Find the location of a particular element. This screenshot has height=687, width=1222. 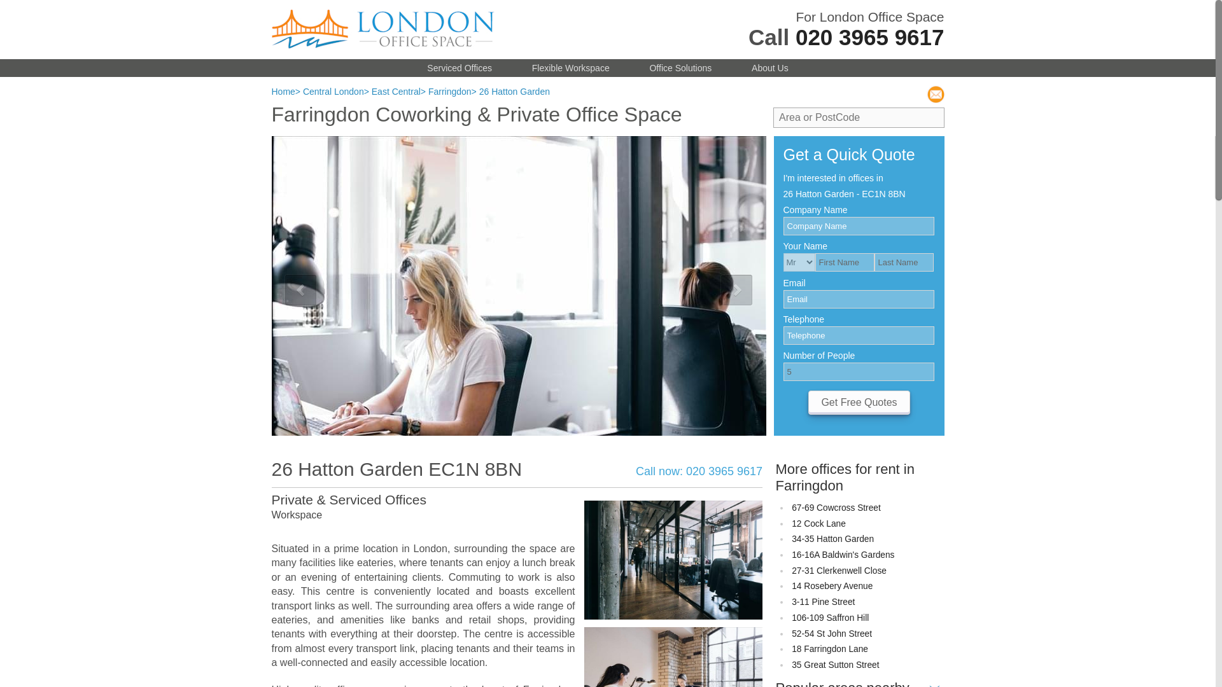

27-31 Clerkenwell Close is located at coordinates (839, 571).